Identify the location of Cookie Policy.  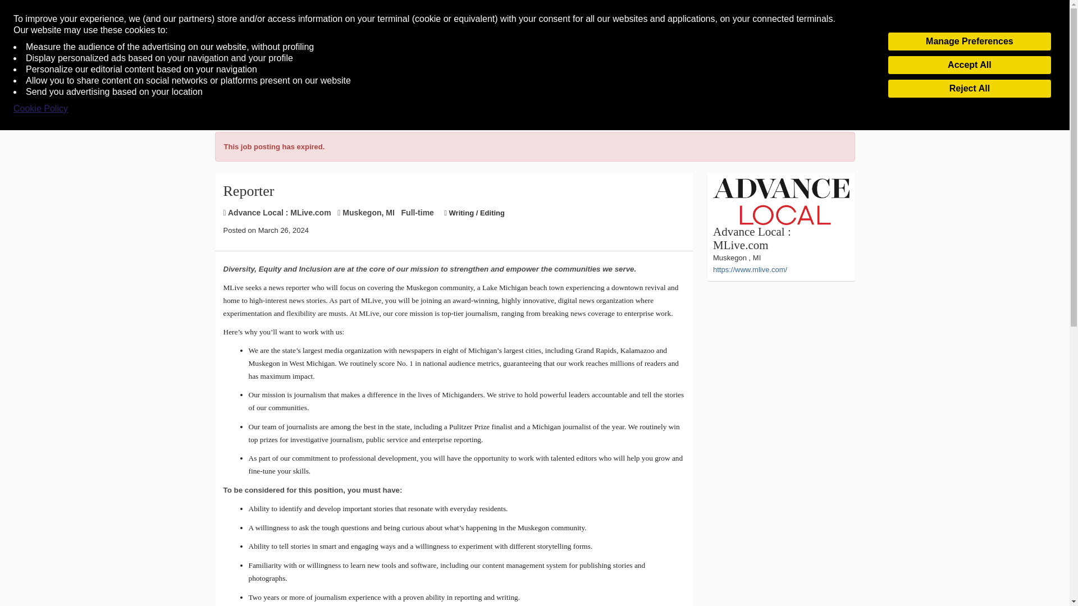
(40, 109).